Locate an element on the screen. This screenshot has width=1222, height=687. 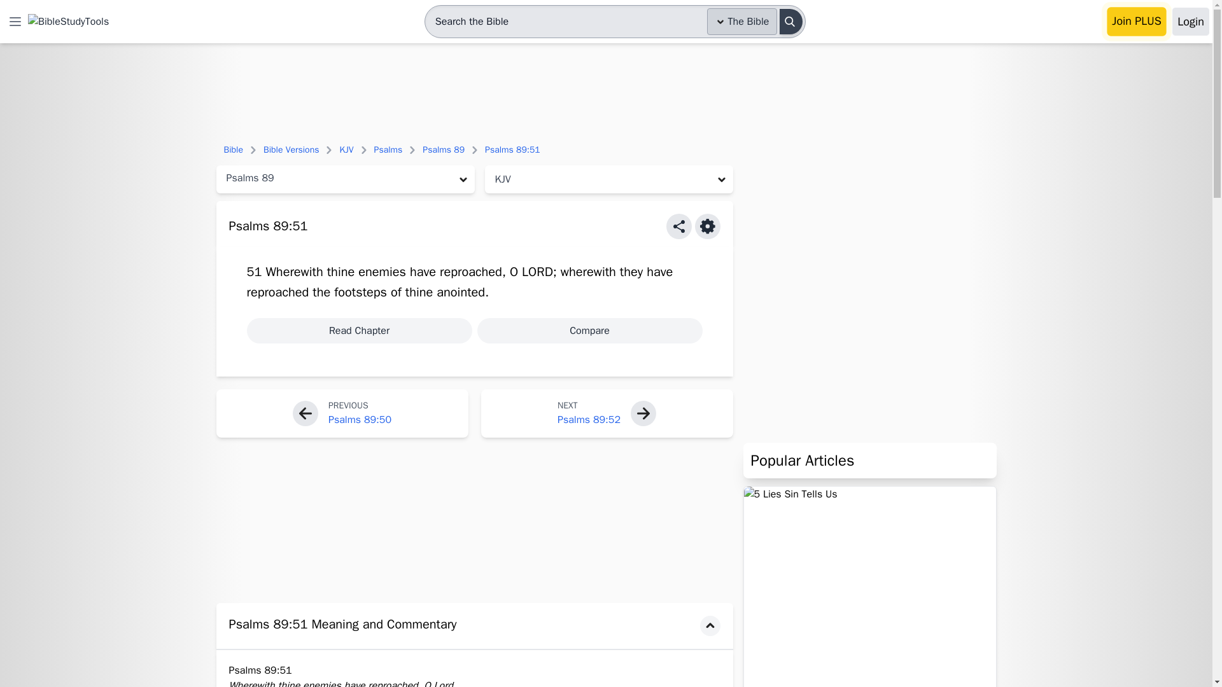
Strong's Number: 02778 is located at coordinates (277, 292).